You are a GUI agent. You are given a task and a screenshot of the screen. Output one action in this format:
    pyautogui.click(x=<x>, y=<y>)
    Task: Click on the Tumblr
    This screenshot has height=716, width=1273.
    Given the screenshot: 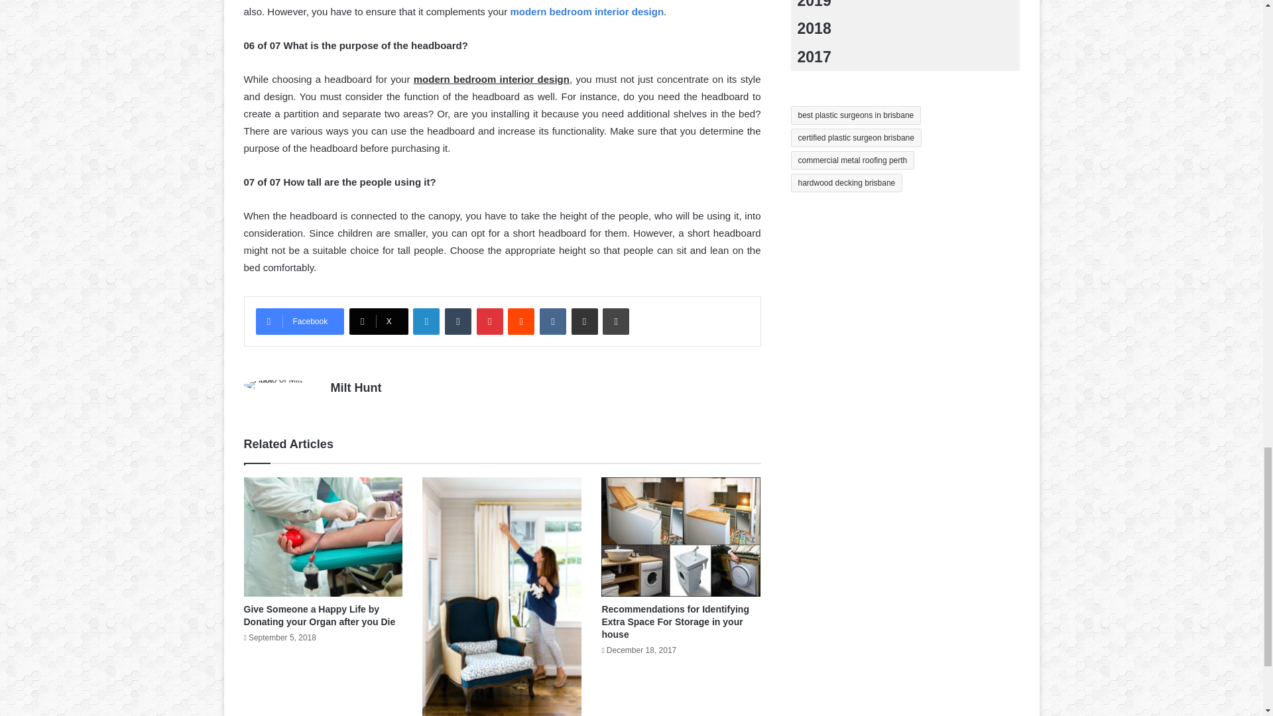 What is the action you would take?
    pyautogui.click(x=457, y=322)
    